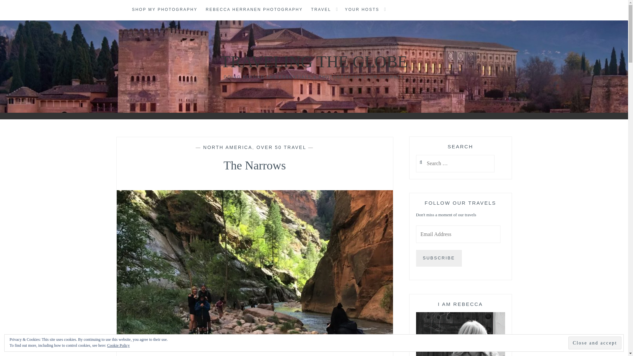  I want to click on Close and accept, so click(595, 343).